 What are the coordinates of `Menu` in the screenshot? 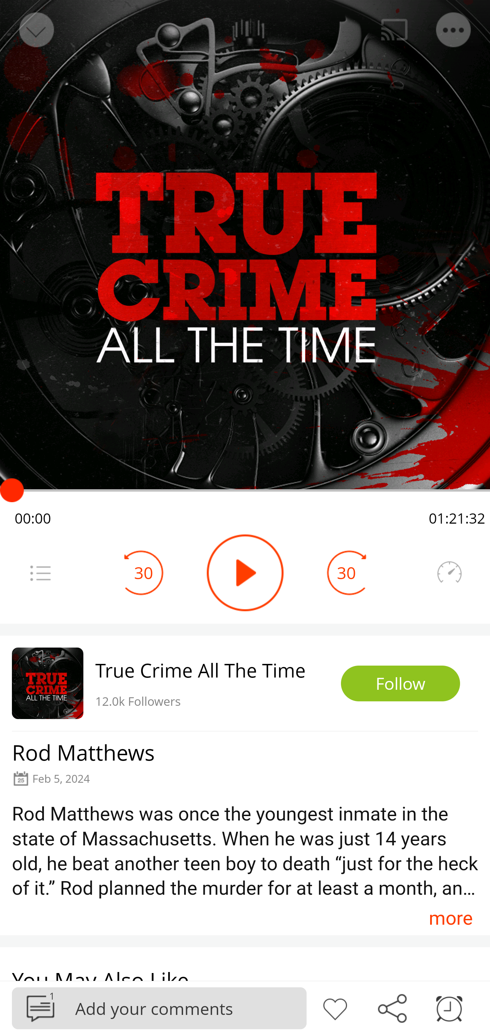 It's located at (40, 573).